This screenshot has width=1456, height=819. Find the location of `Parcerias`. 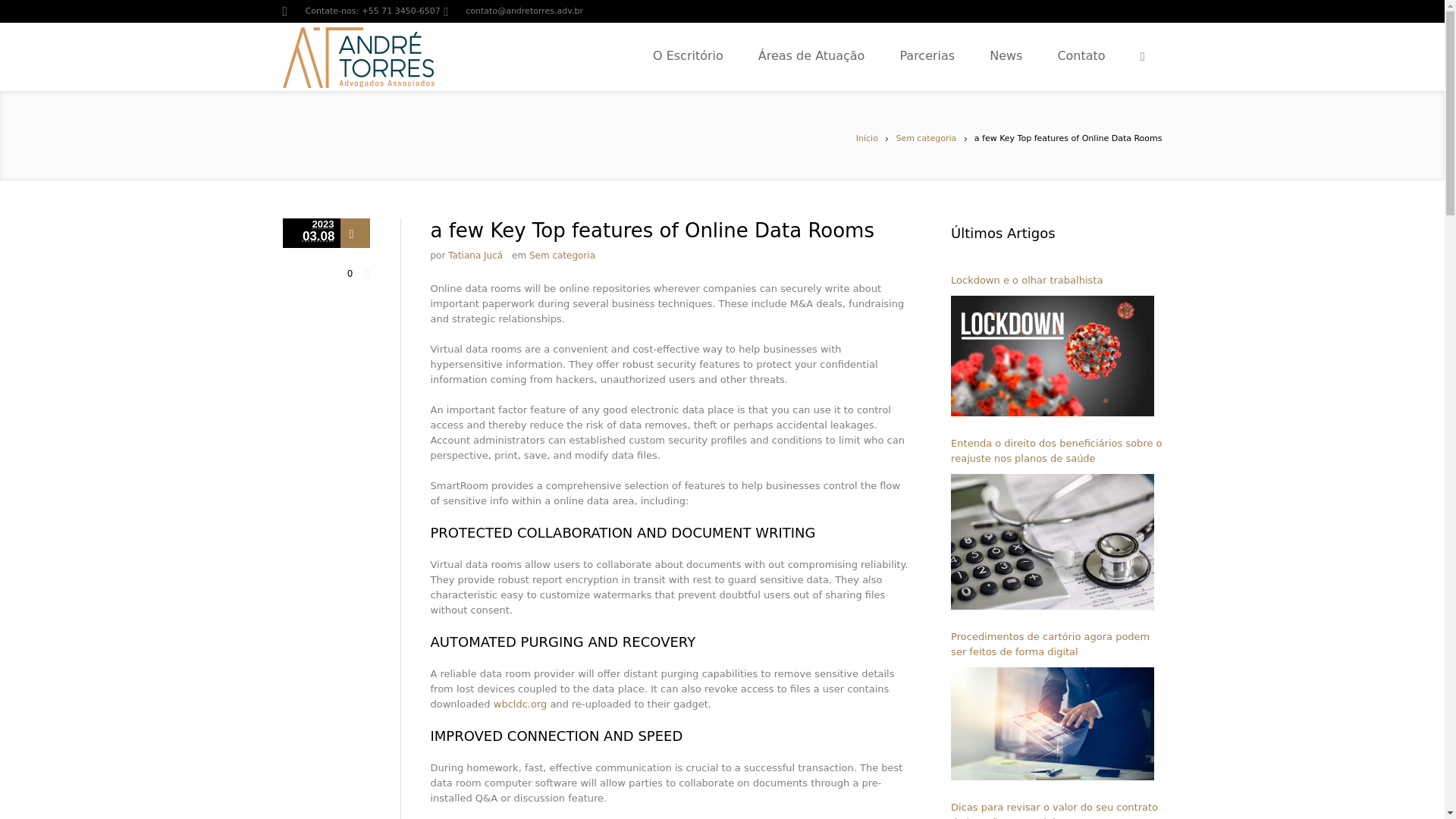

Parcerias is located at coordinates (990, 56).